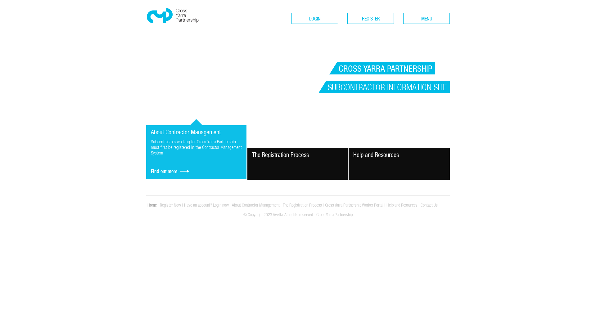  Describe the element at coordinates (206, 205) in the screenshot. I see `Have an account? Login now` at that location.